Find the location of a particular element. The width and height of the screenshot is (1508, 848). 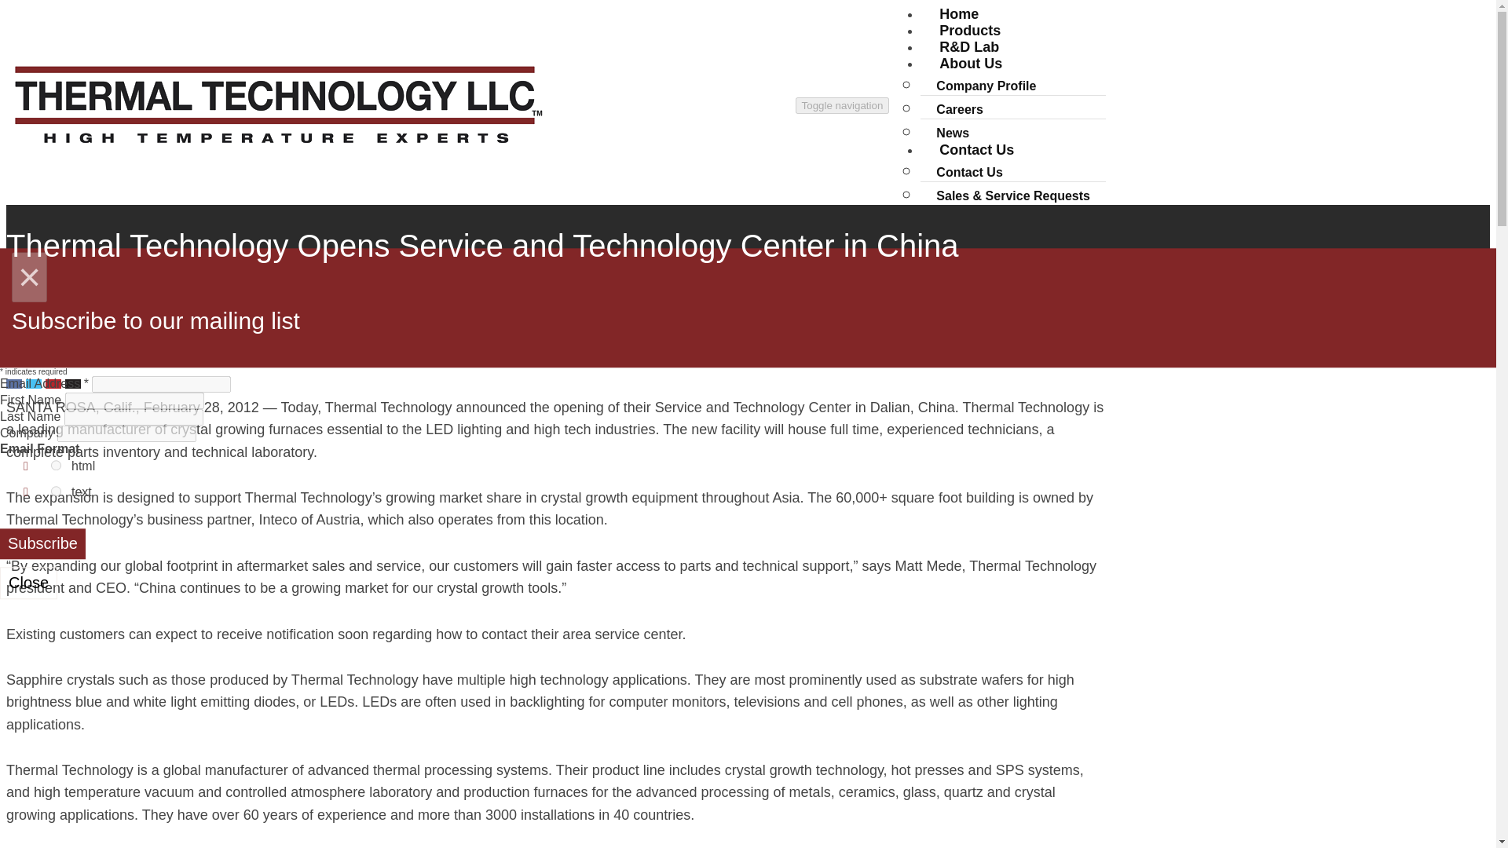

Careers is located at coordinates (959, 110).